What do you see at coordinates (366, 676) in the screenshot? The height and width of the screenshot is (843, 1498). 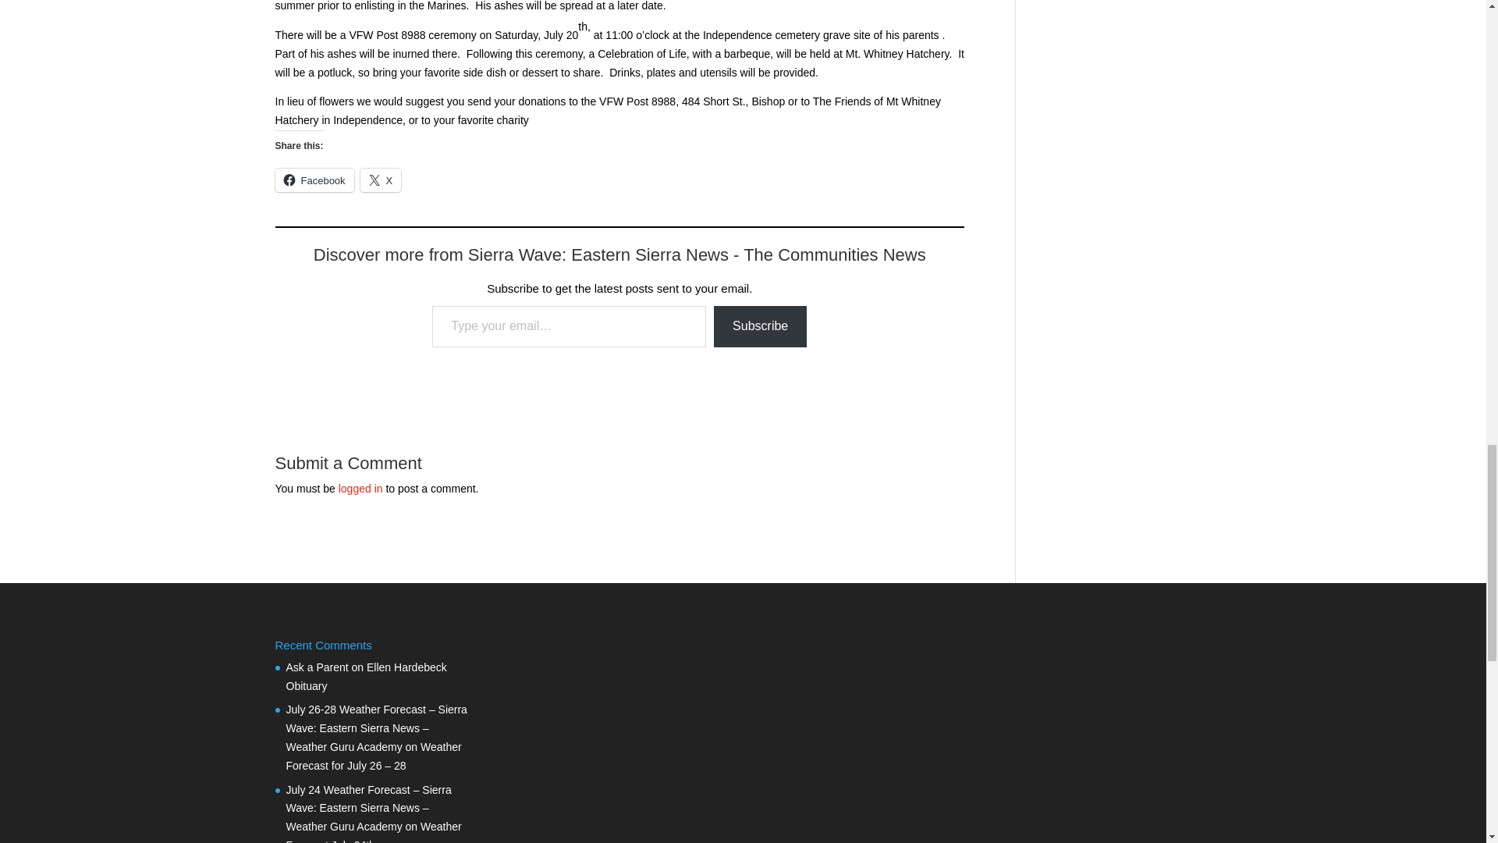 I see `Ellen Hardebeck Obituary` at bounding box center [366, 676].